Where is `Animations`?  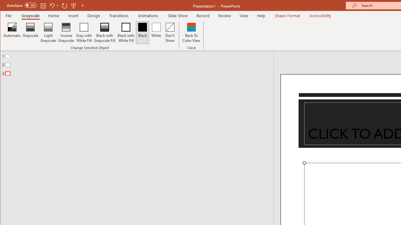
Animations is located at coordinates (148, 16).